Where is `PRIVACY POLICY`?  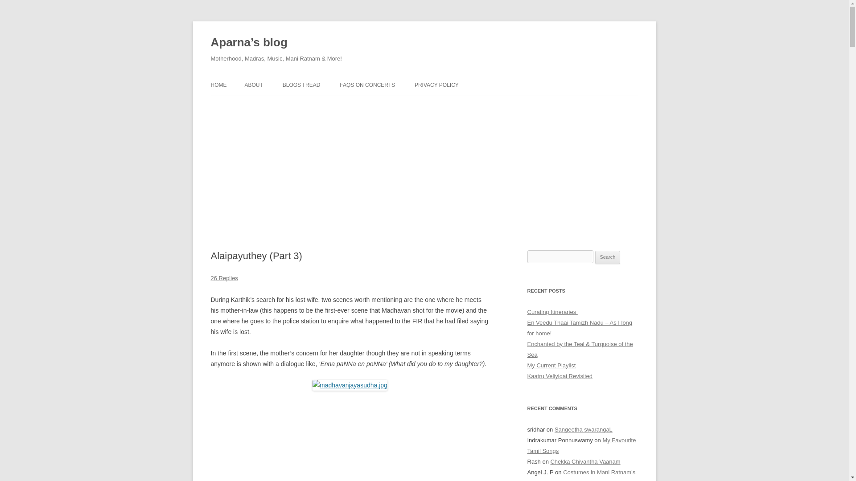
PRIVACY POLICY is located at coordinates (436, 85).